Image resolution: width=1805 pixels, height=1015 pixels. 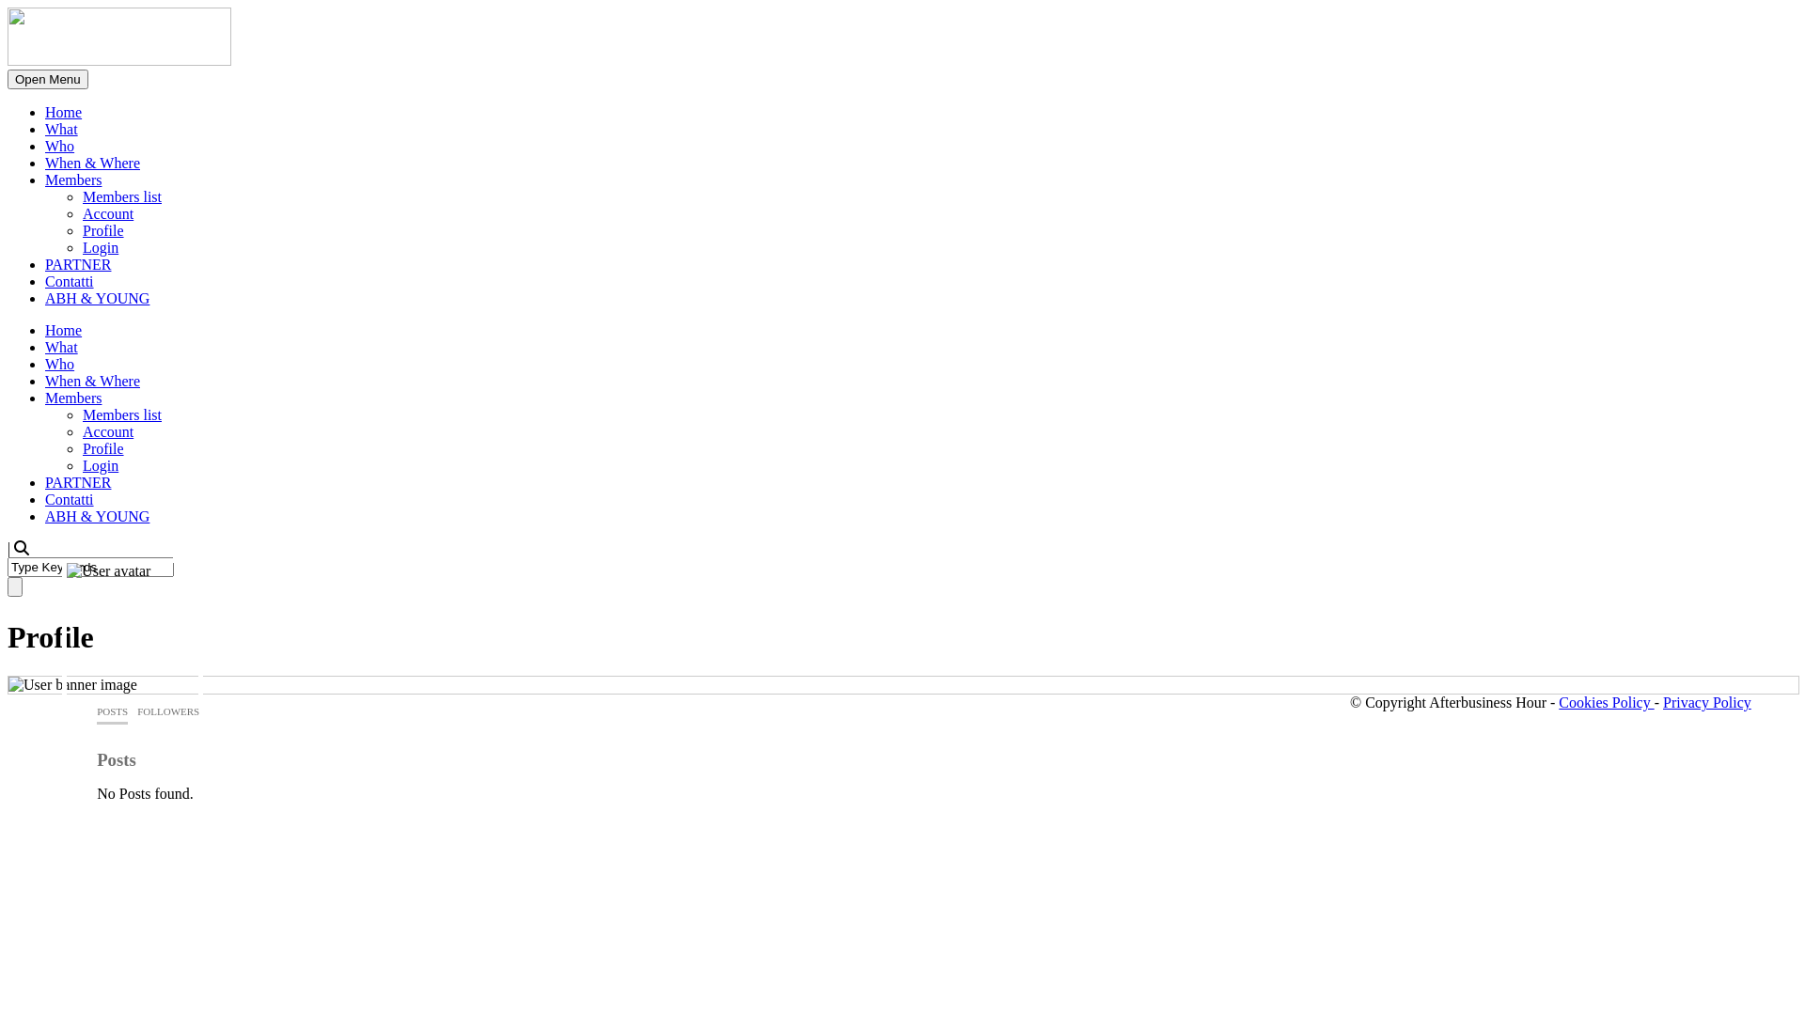 What do you see at coordinates (1606, 703) in the screenshot?
I see `Cookies Policy` at bounding box center [1606, 703].